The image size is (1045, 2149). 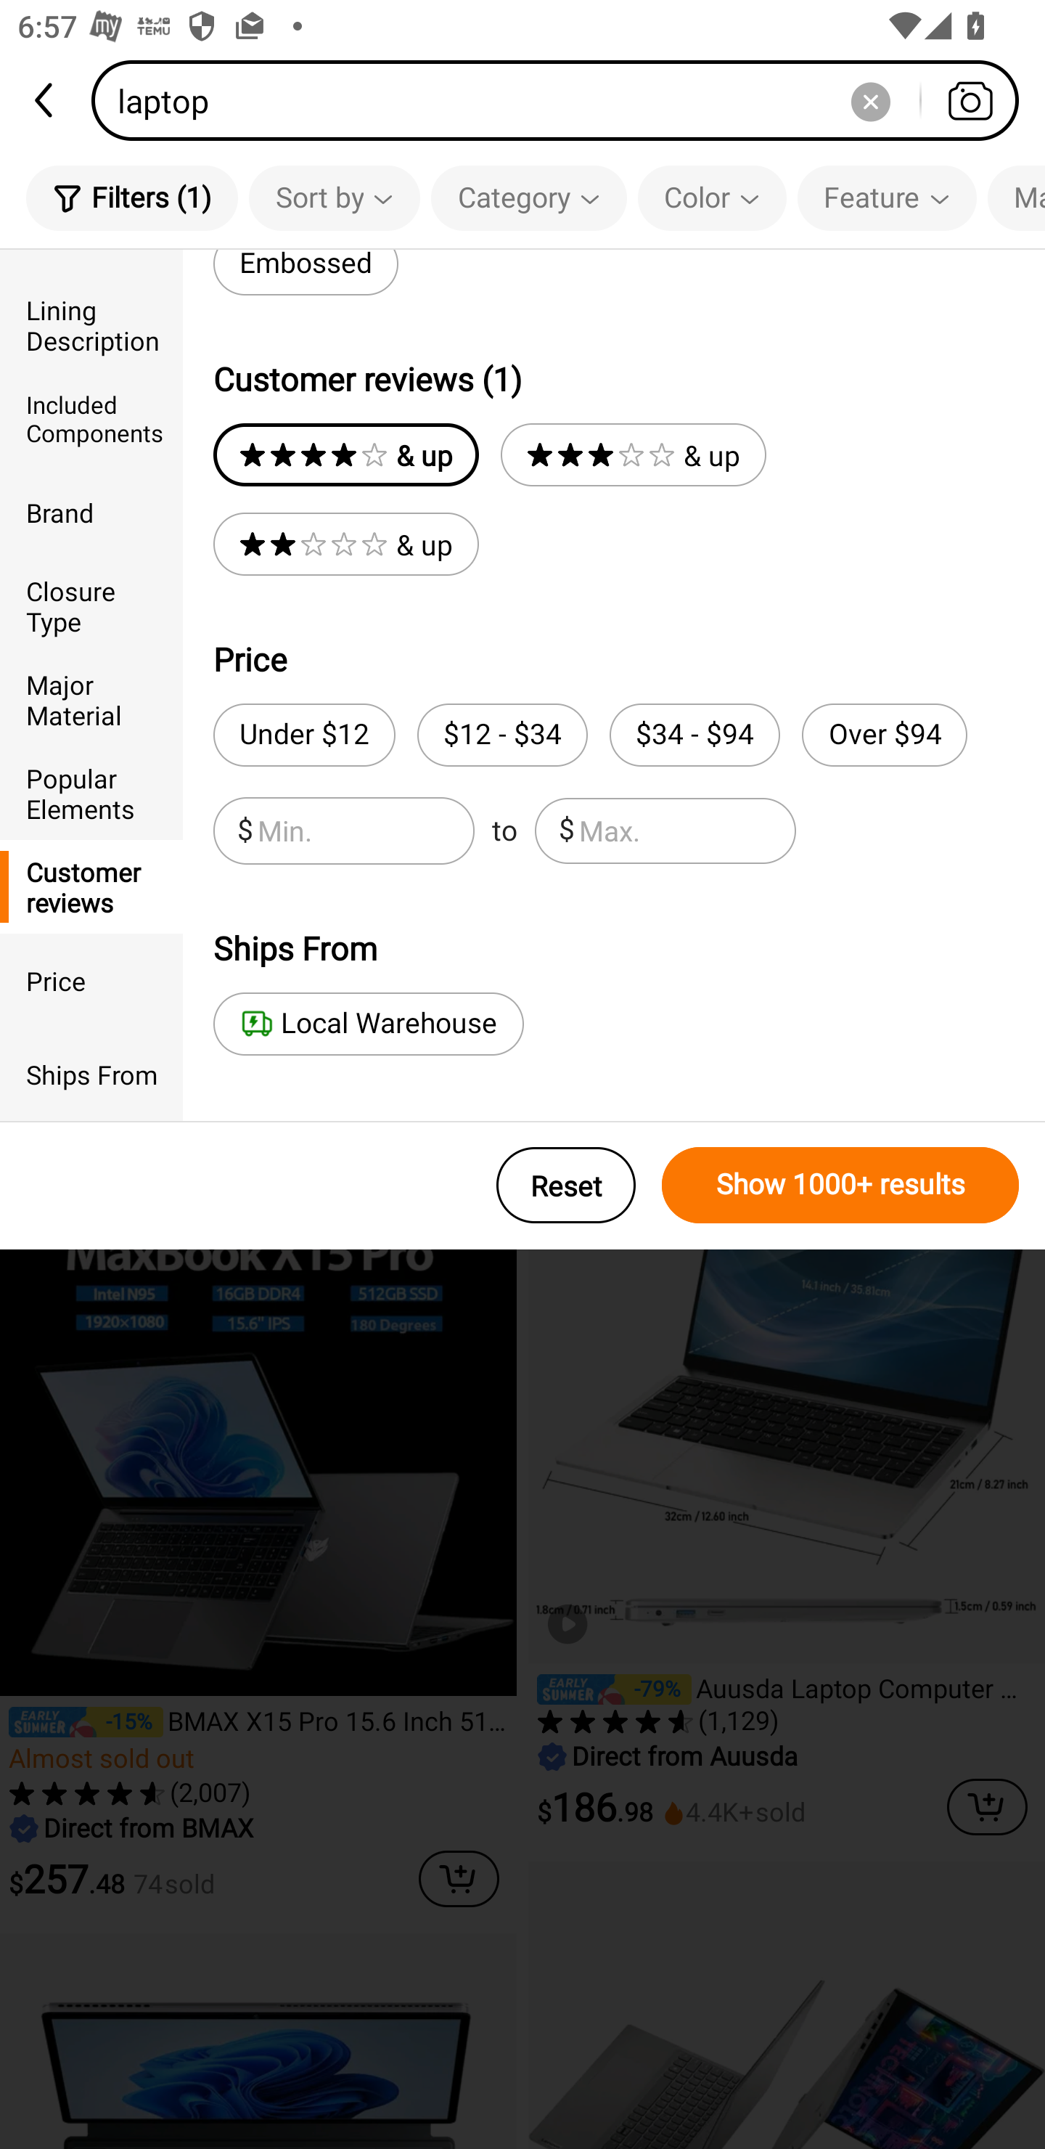 I want to click on Ships From, so click(x=91, y=1074).